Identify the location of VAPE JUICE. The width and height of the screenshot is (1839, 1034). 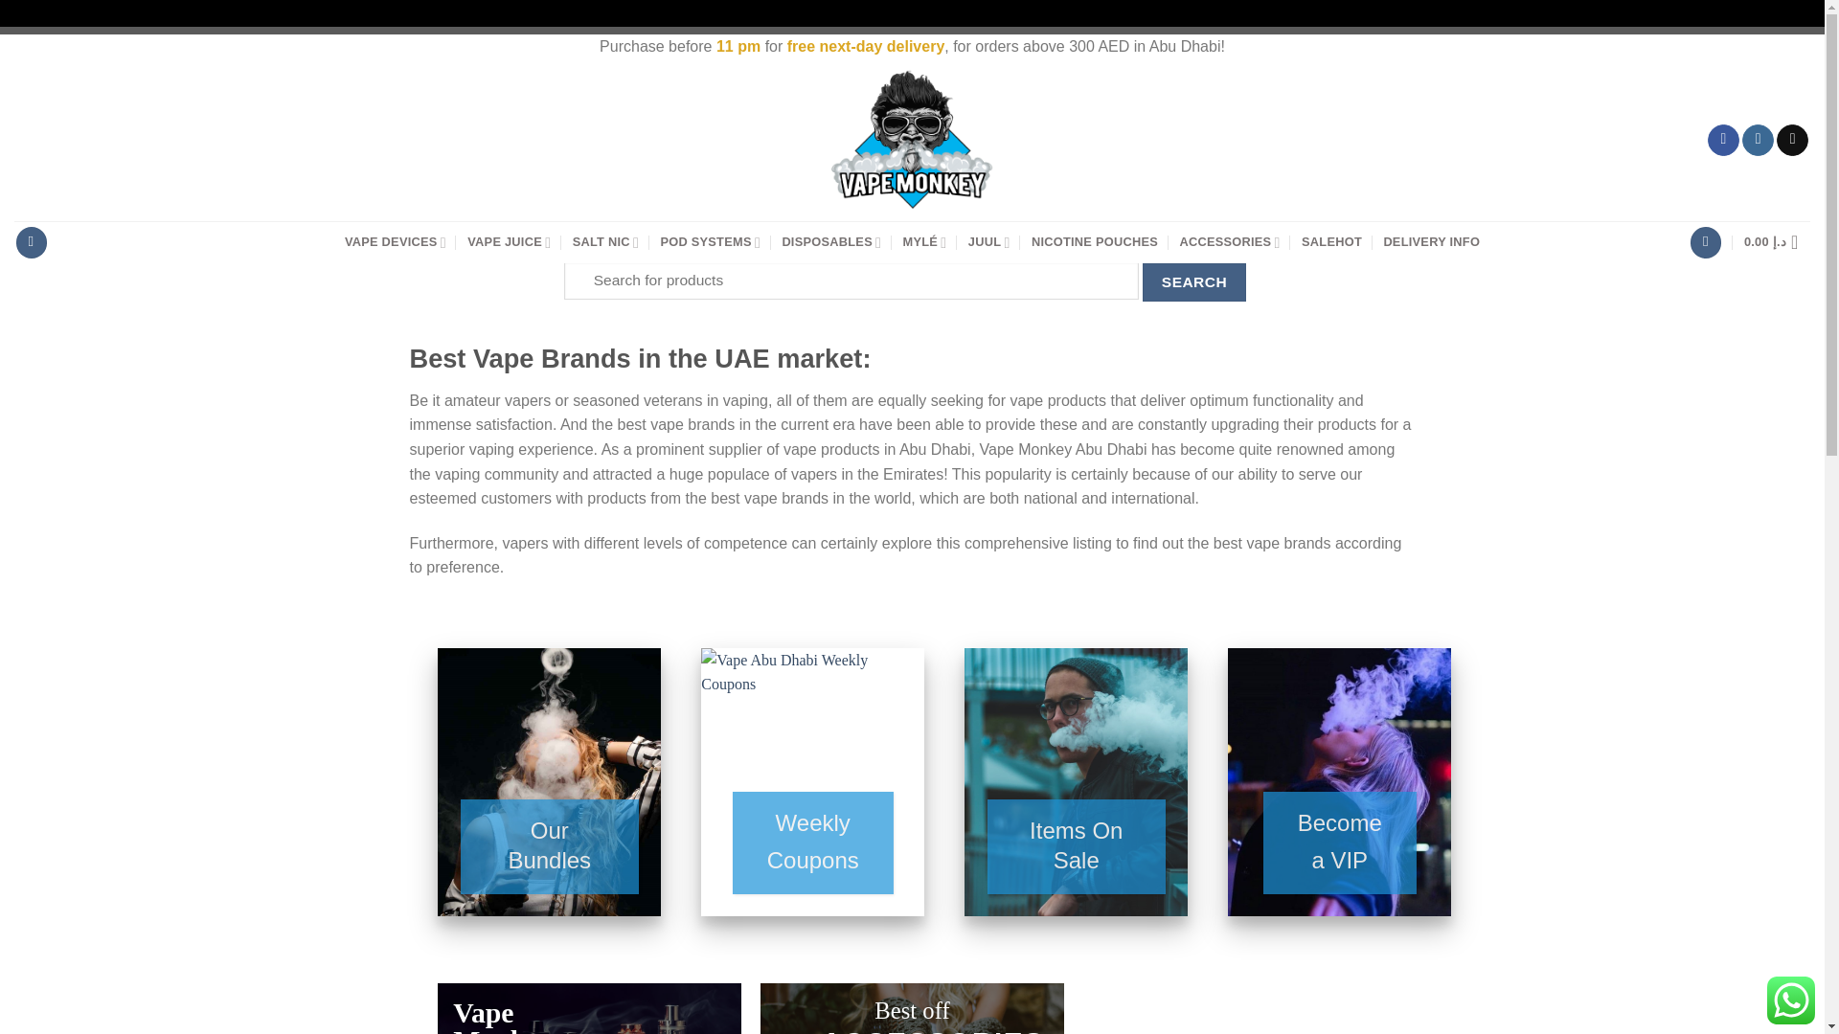
(508, 242).